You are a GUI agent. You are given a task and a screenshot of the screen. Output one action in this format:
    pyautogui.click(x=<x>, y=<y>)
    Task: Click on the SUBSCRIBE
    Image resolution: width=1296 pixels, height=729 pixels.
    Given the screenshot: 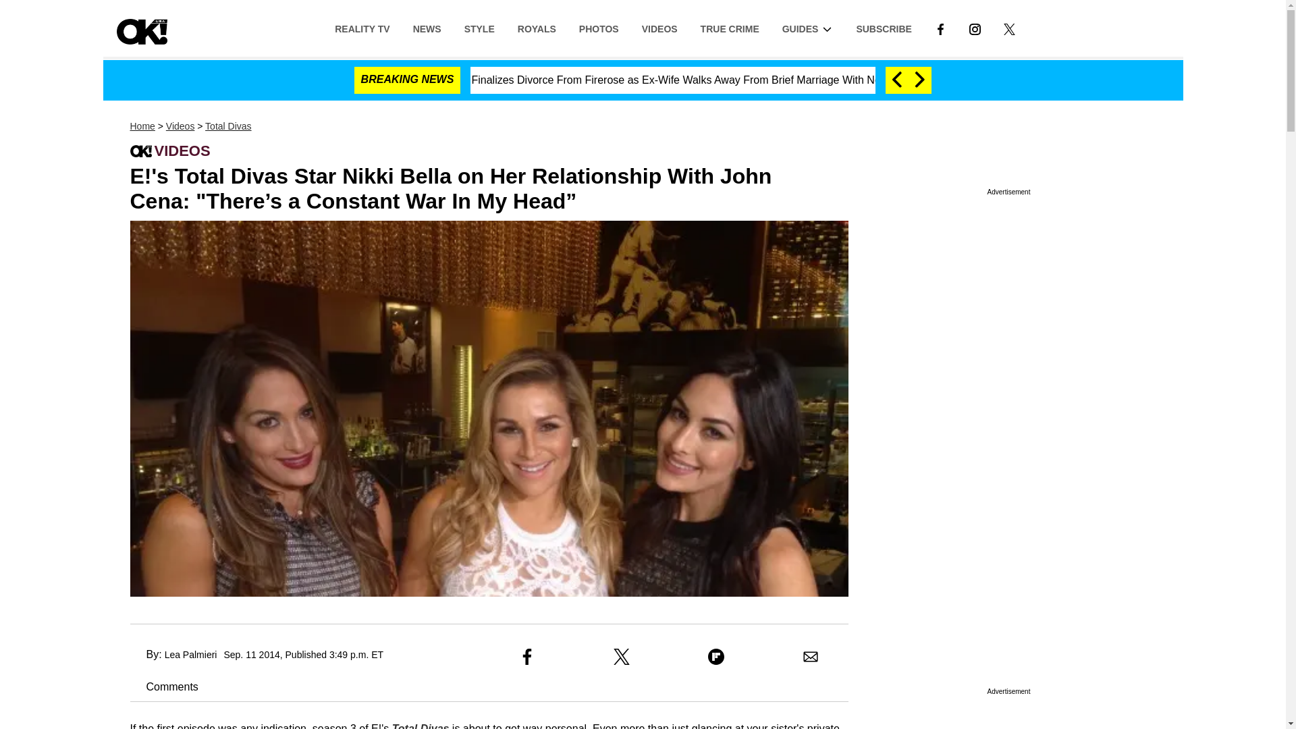 What is the action you would take?
    pyautogui.click(x=884, y=28)
    